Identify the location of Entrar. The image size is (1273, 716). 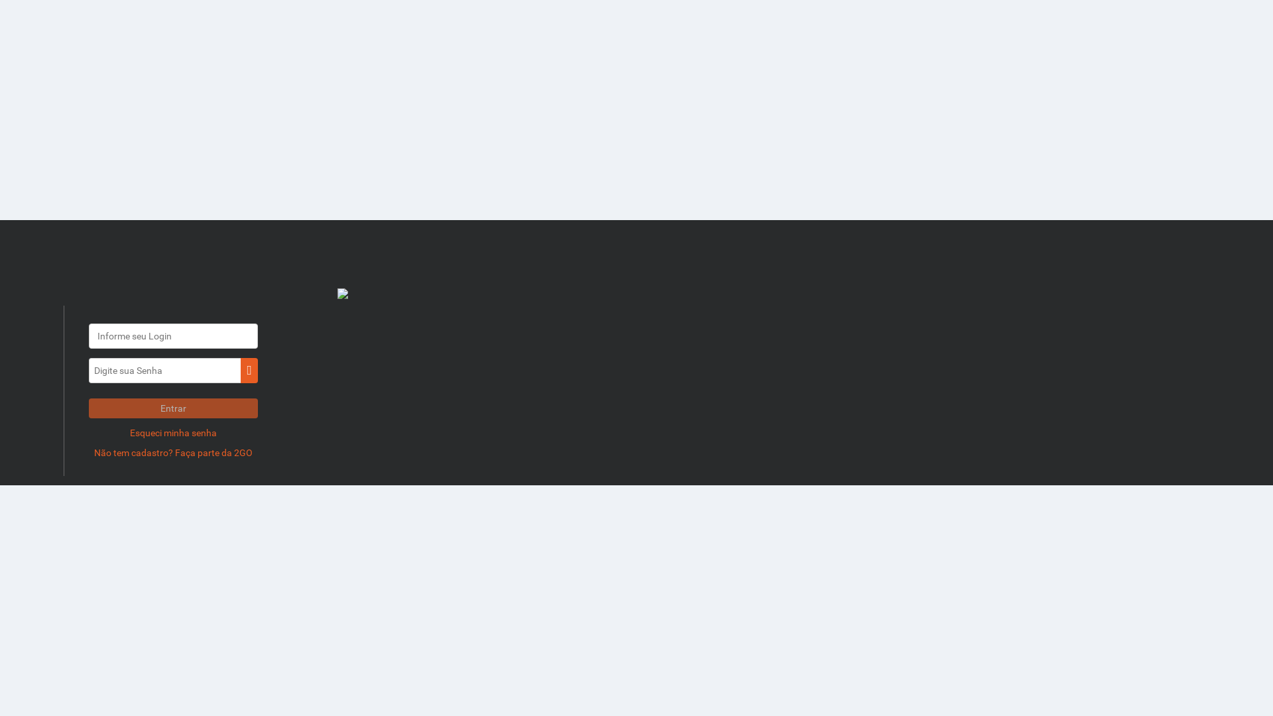
(174, 408).